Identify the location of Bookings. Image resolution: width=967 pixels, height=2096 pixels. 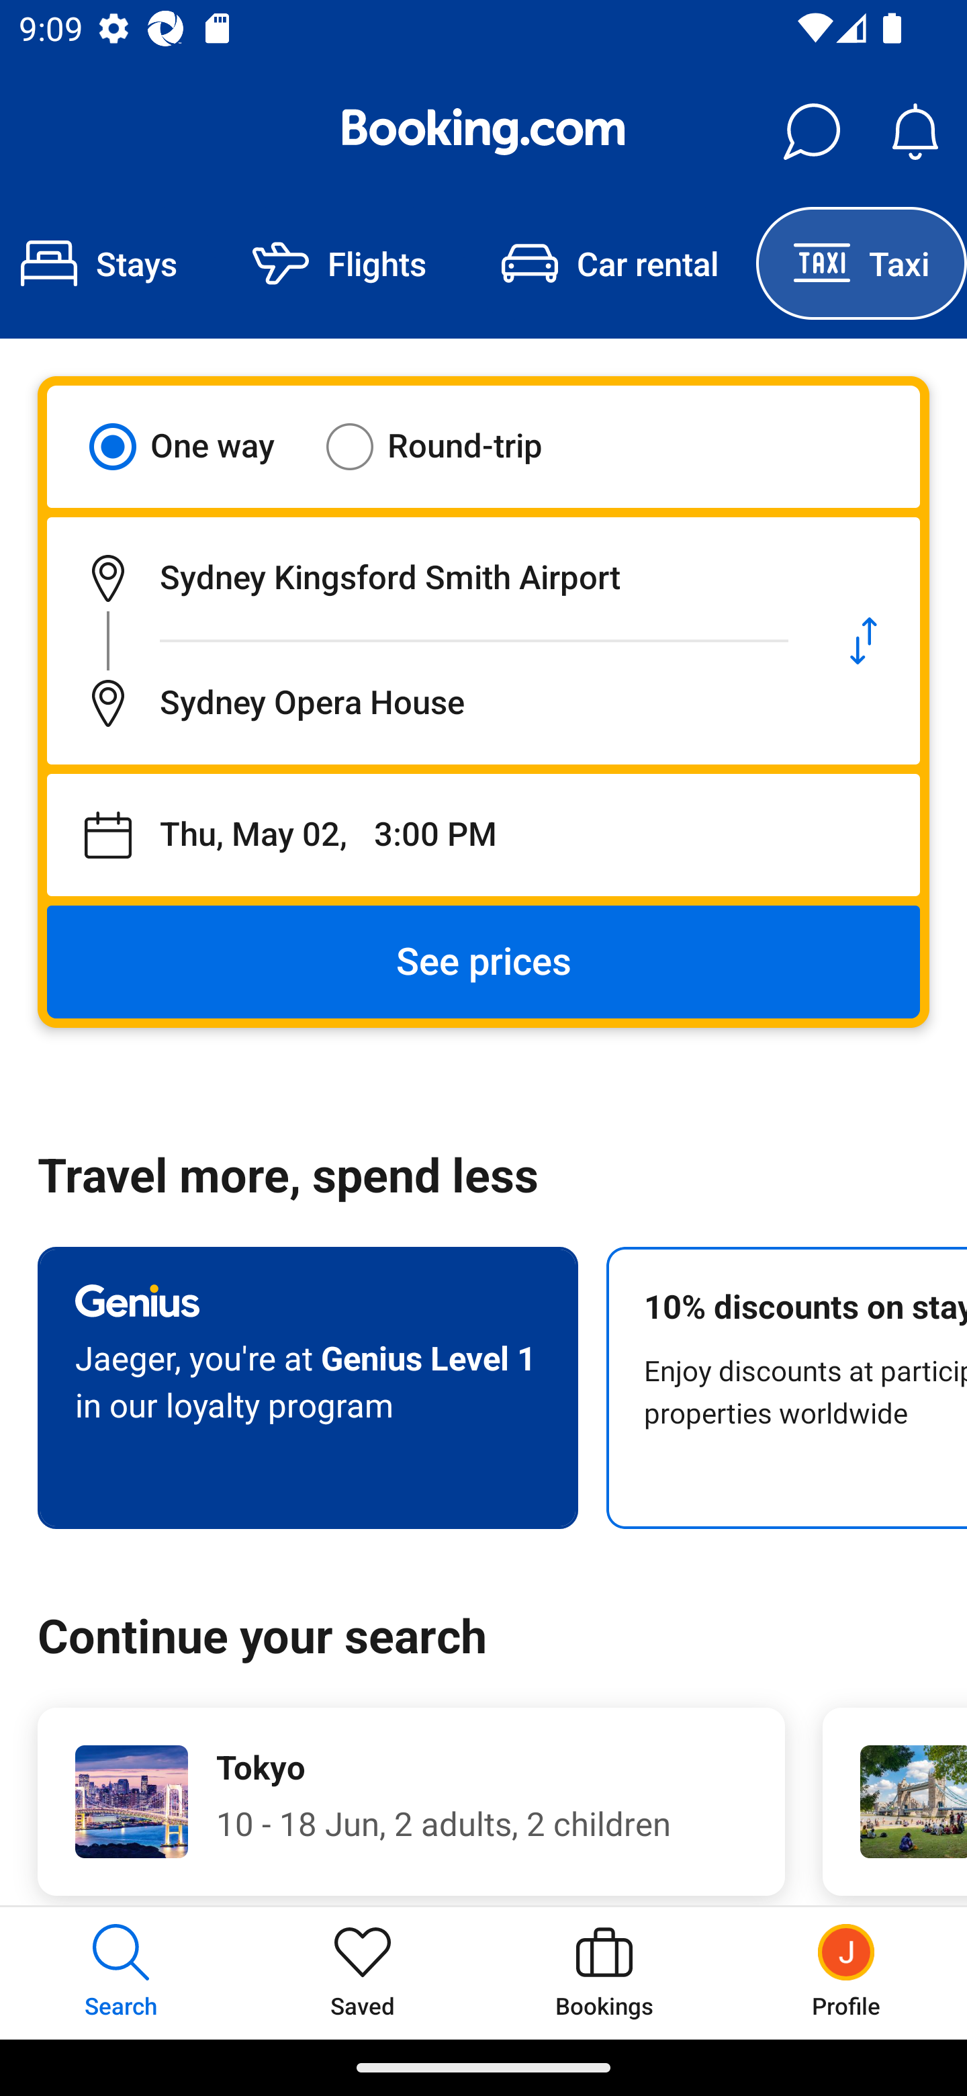
(604, 1972).